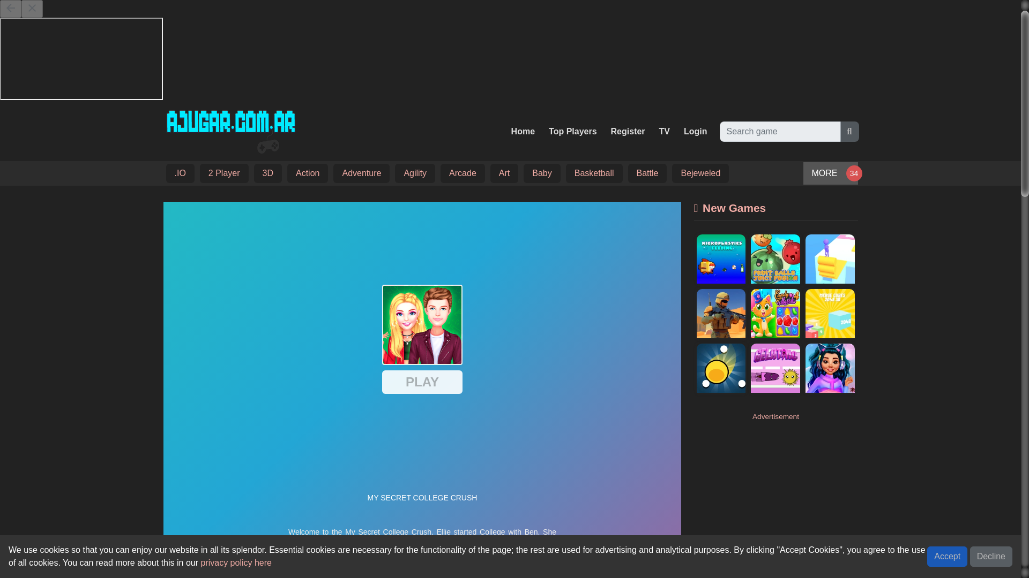  Describe the element at coordinates (541, 173) in the screenshot. I see `Baby` at that location.